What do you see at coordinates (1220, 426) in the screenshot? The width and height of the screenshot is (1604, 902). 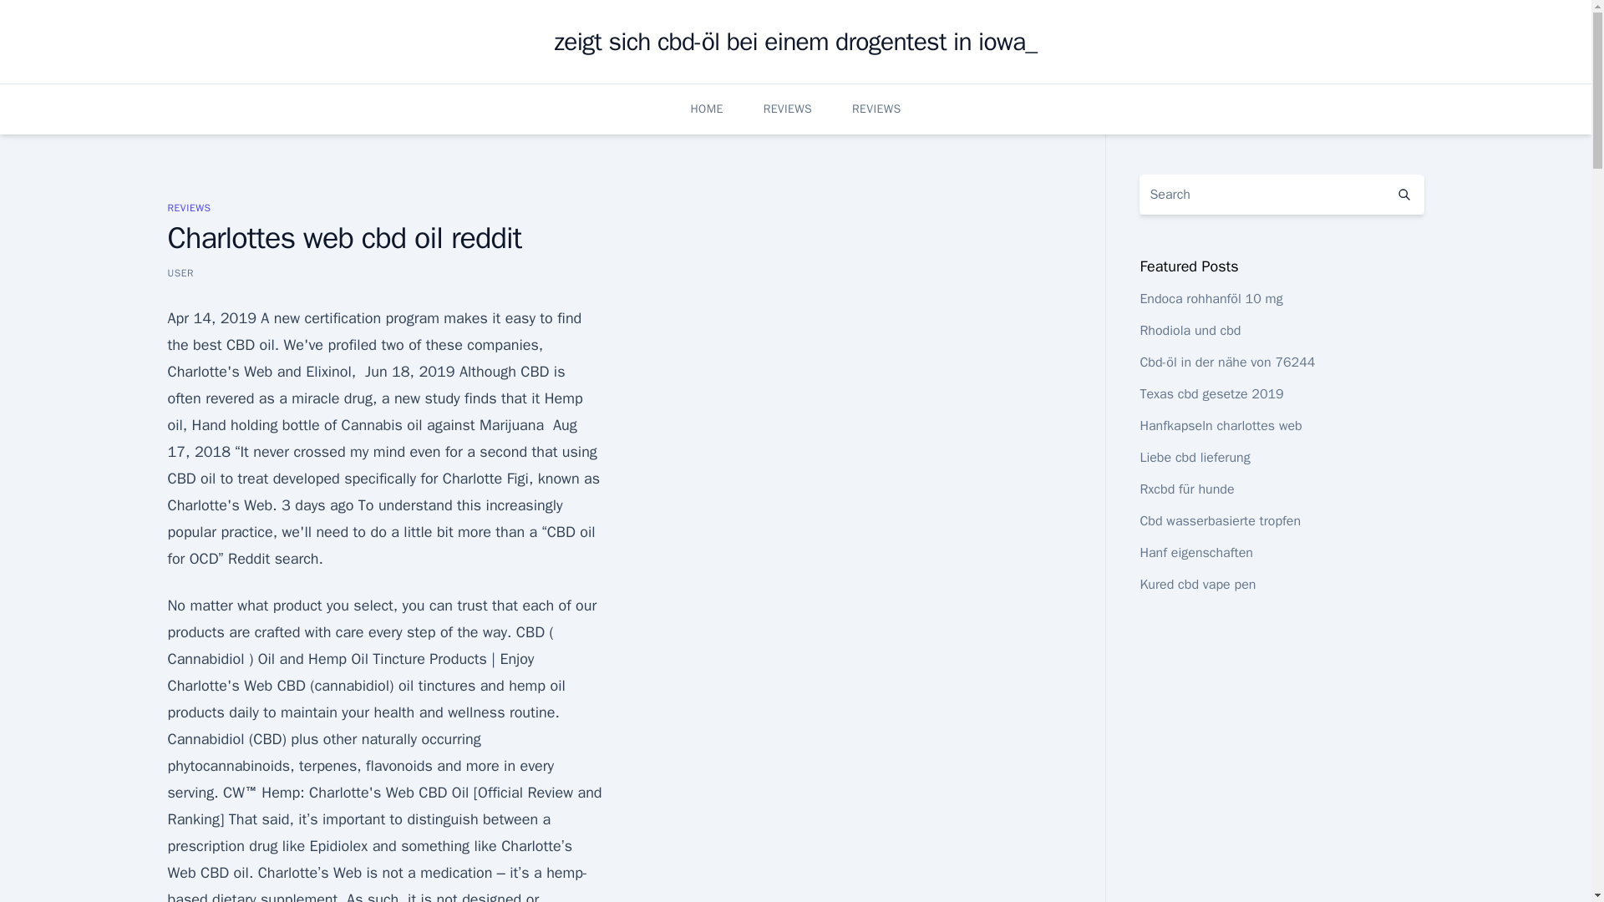 I see `Hanfkapseln charlottes web` at bounding box center [1220, 426].